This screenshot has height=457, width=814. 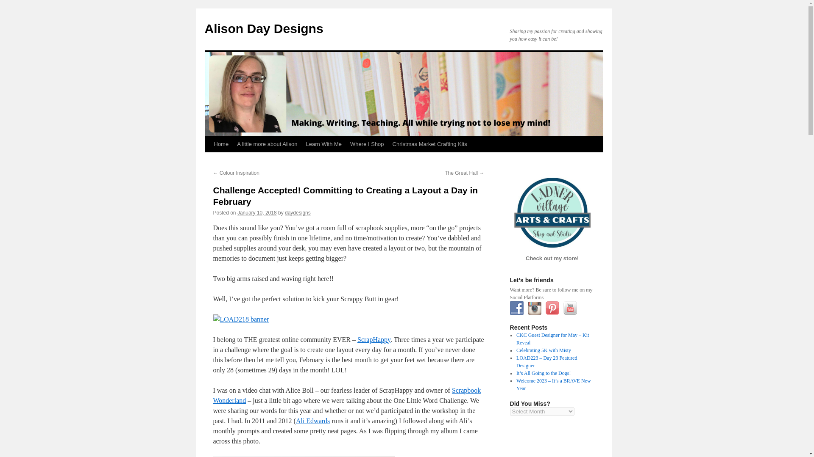 I want to click on 12:07 PM, so click(x=257, y=212).